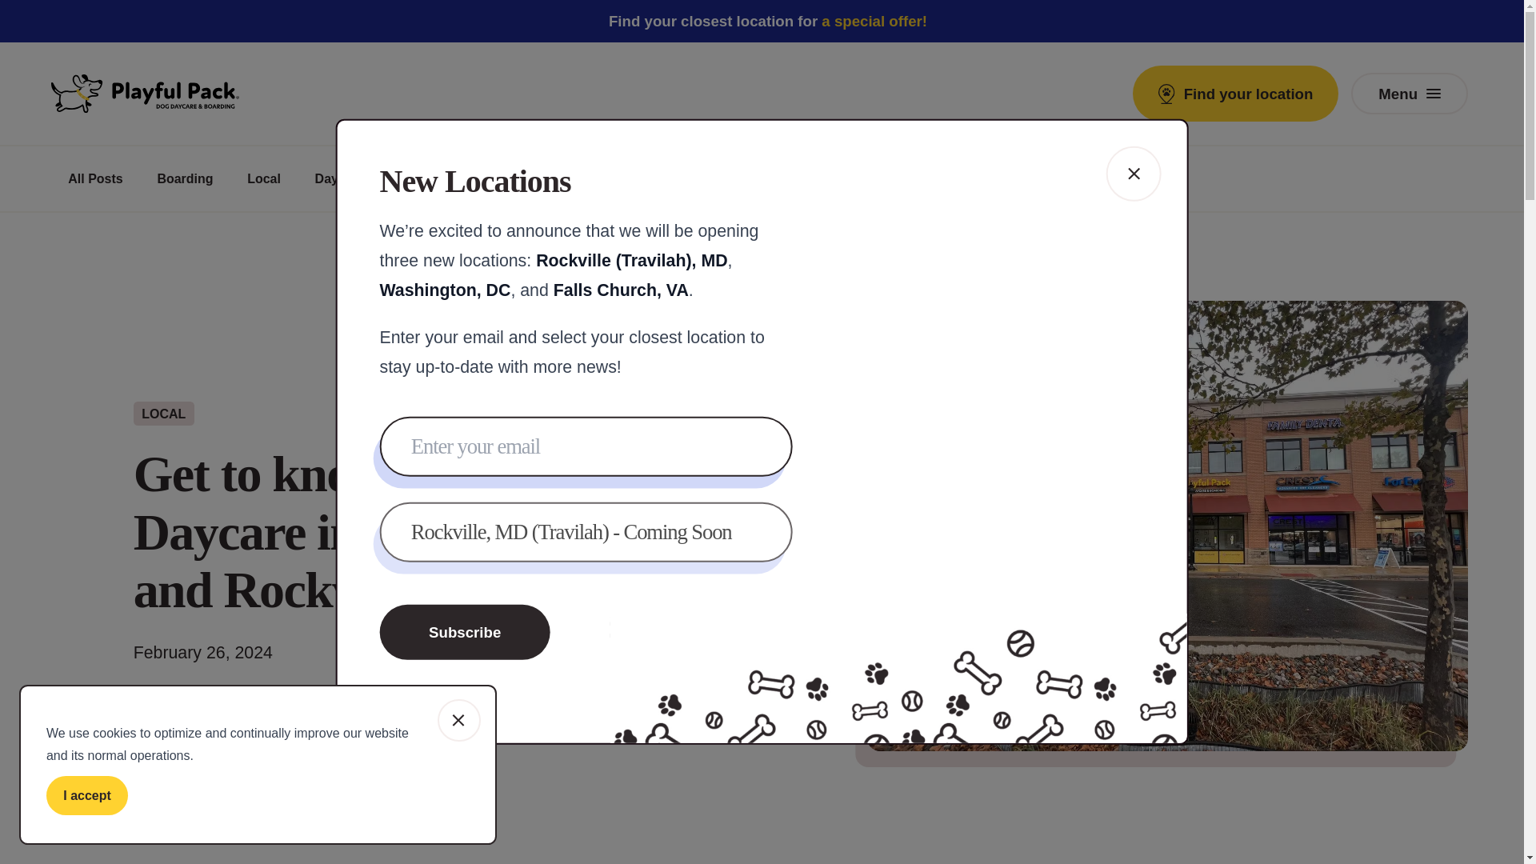  Describe the element at coordinates (411, 178) in the screenshot. I see `Tips` at that location.